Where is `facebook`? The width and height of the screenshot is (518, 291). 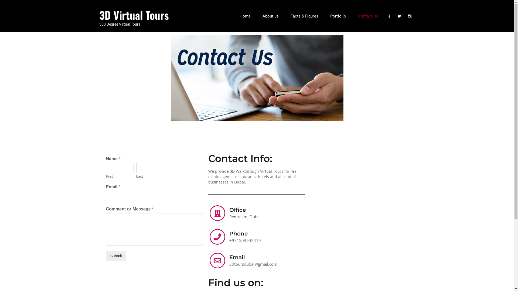 facebook is located at coordinates (389, 16).